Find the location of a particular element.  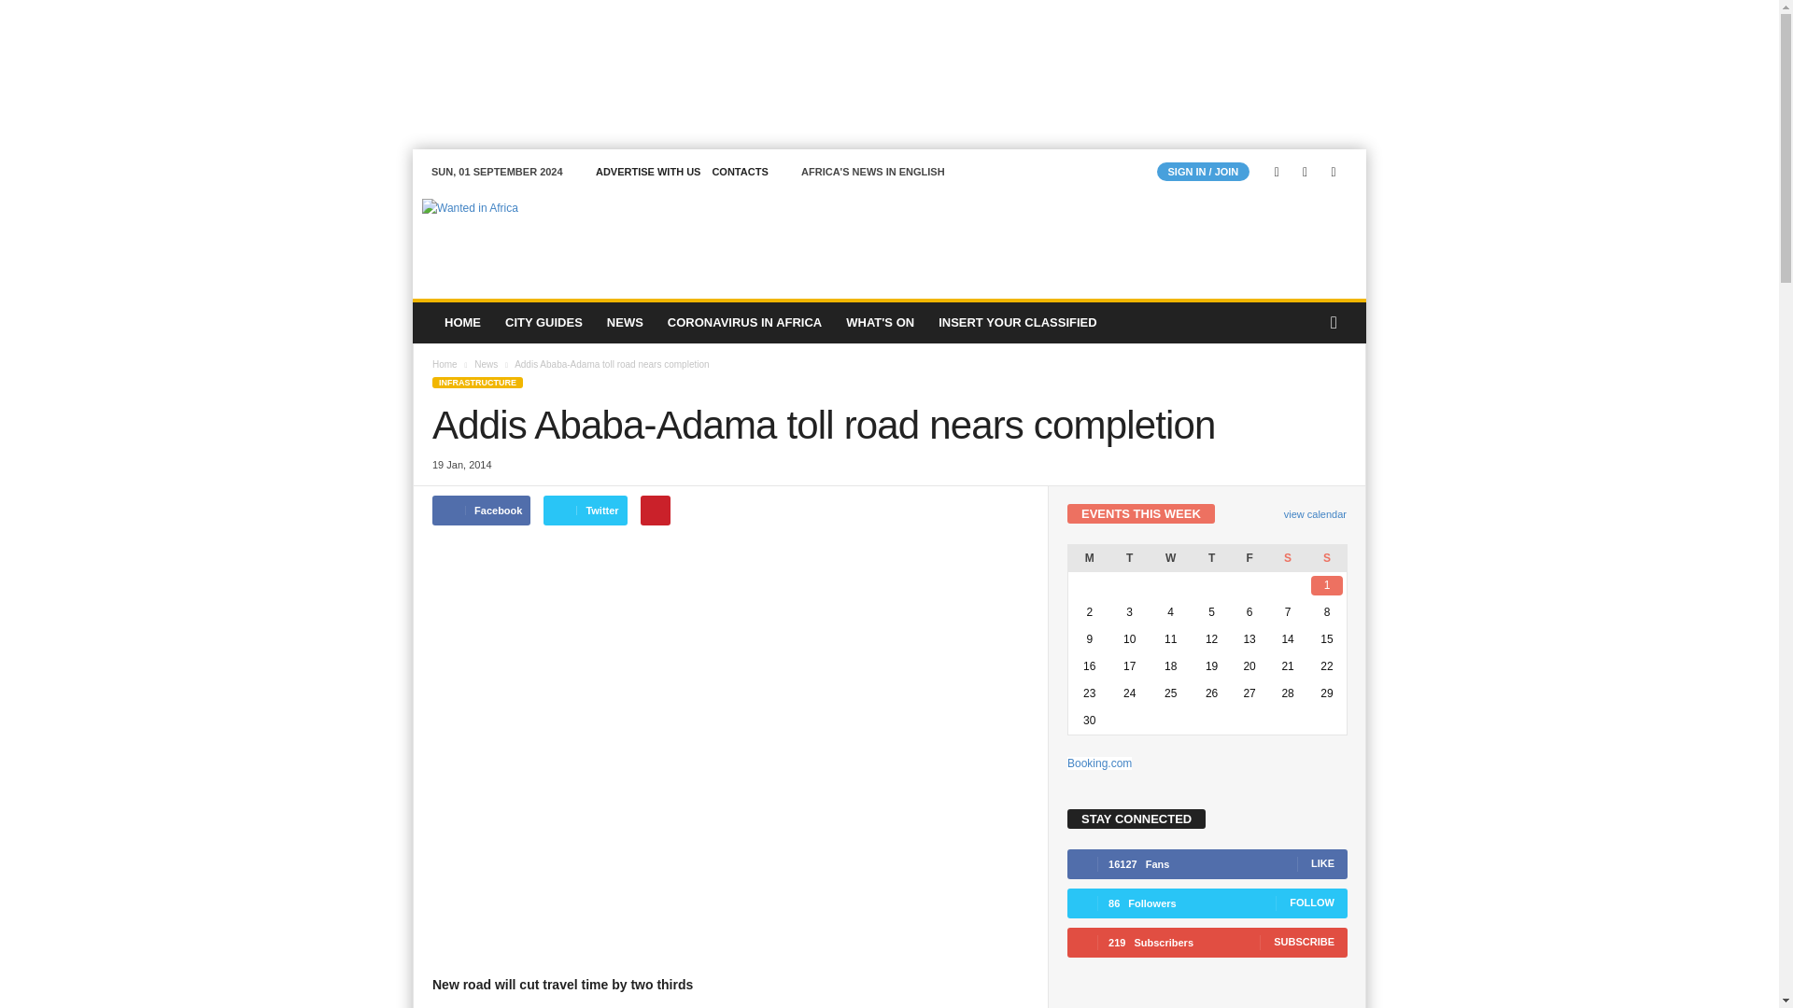

Wanted in Africa is located at coordinates (540, 237).